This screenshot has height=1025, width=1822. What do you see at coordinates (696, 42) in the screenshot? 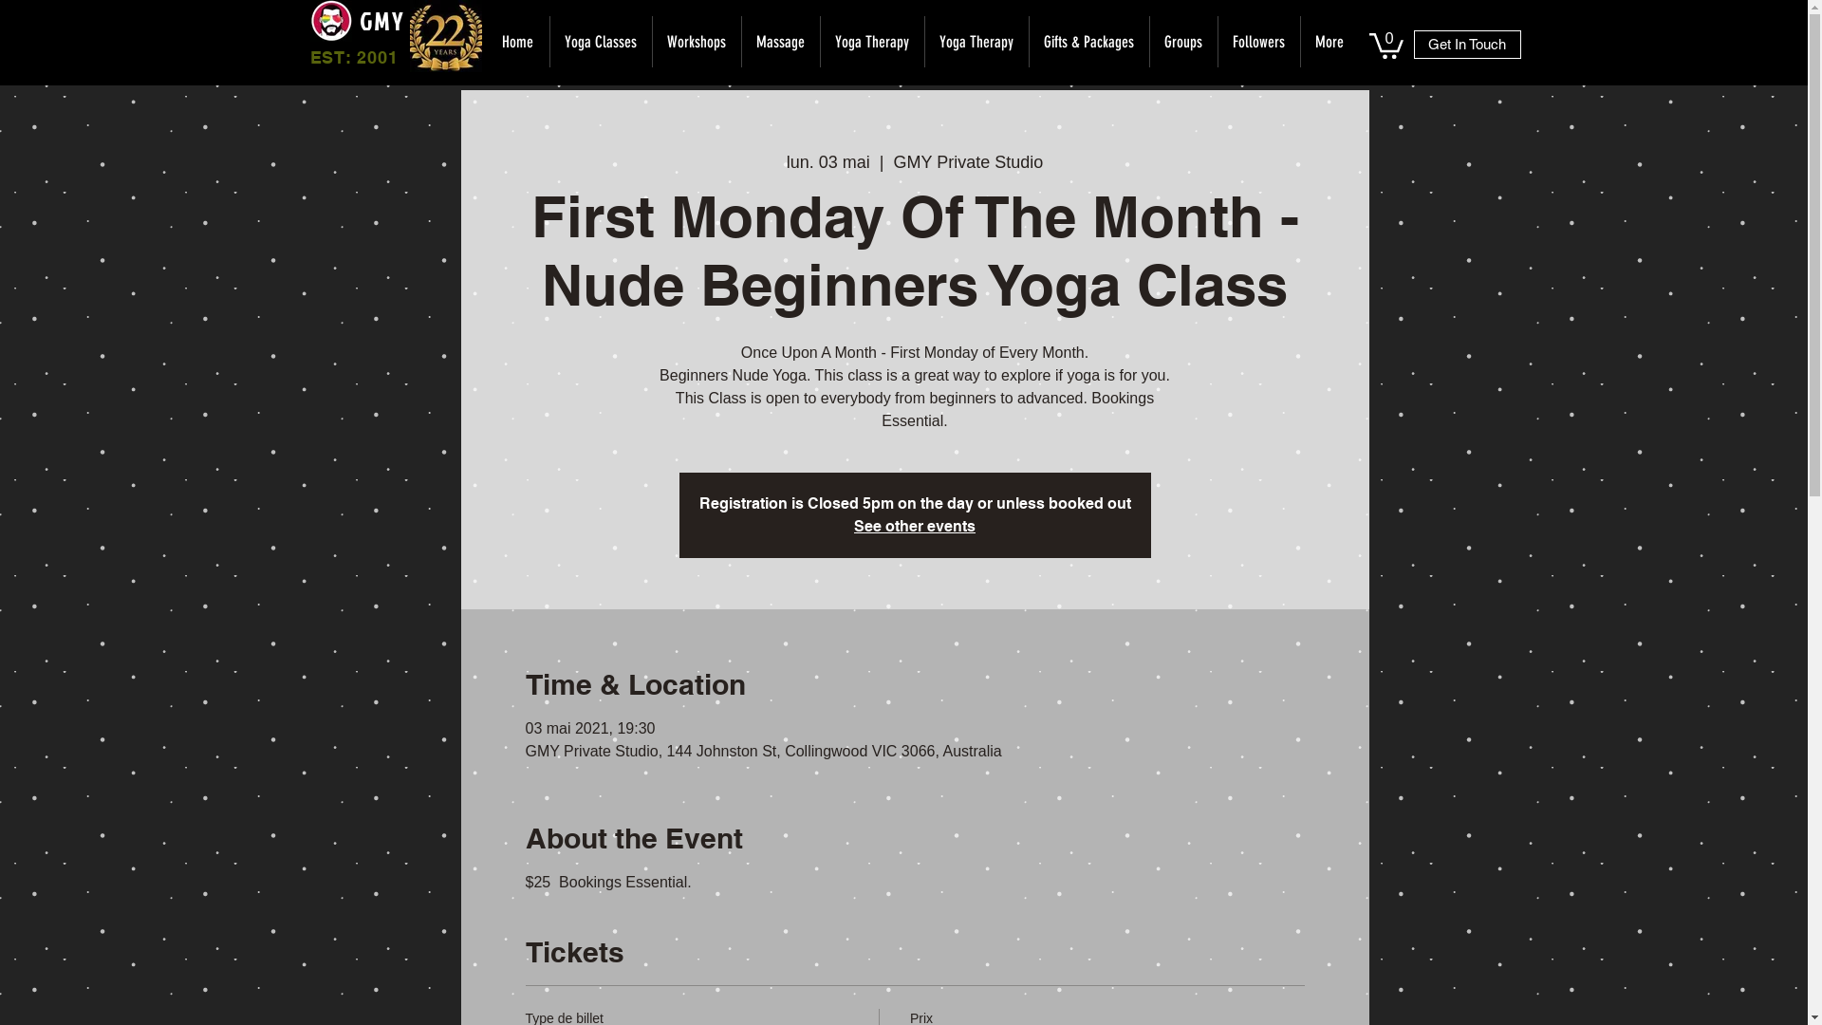
I see `Workshops` at bounding box center [696, 42].